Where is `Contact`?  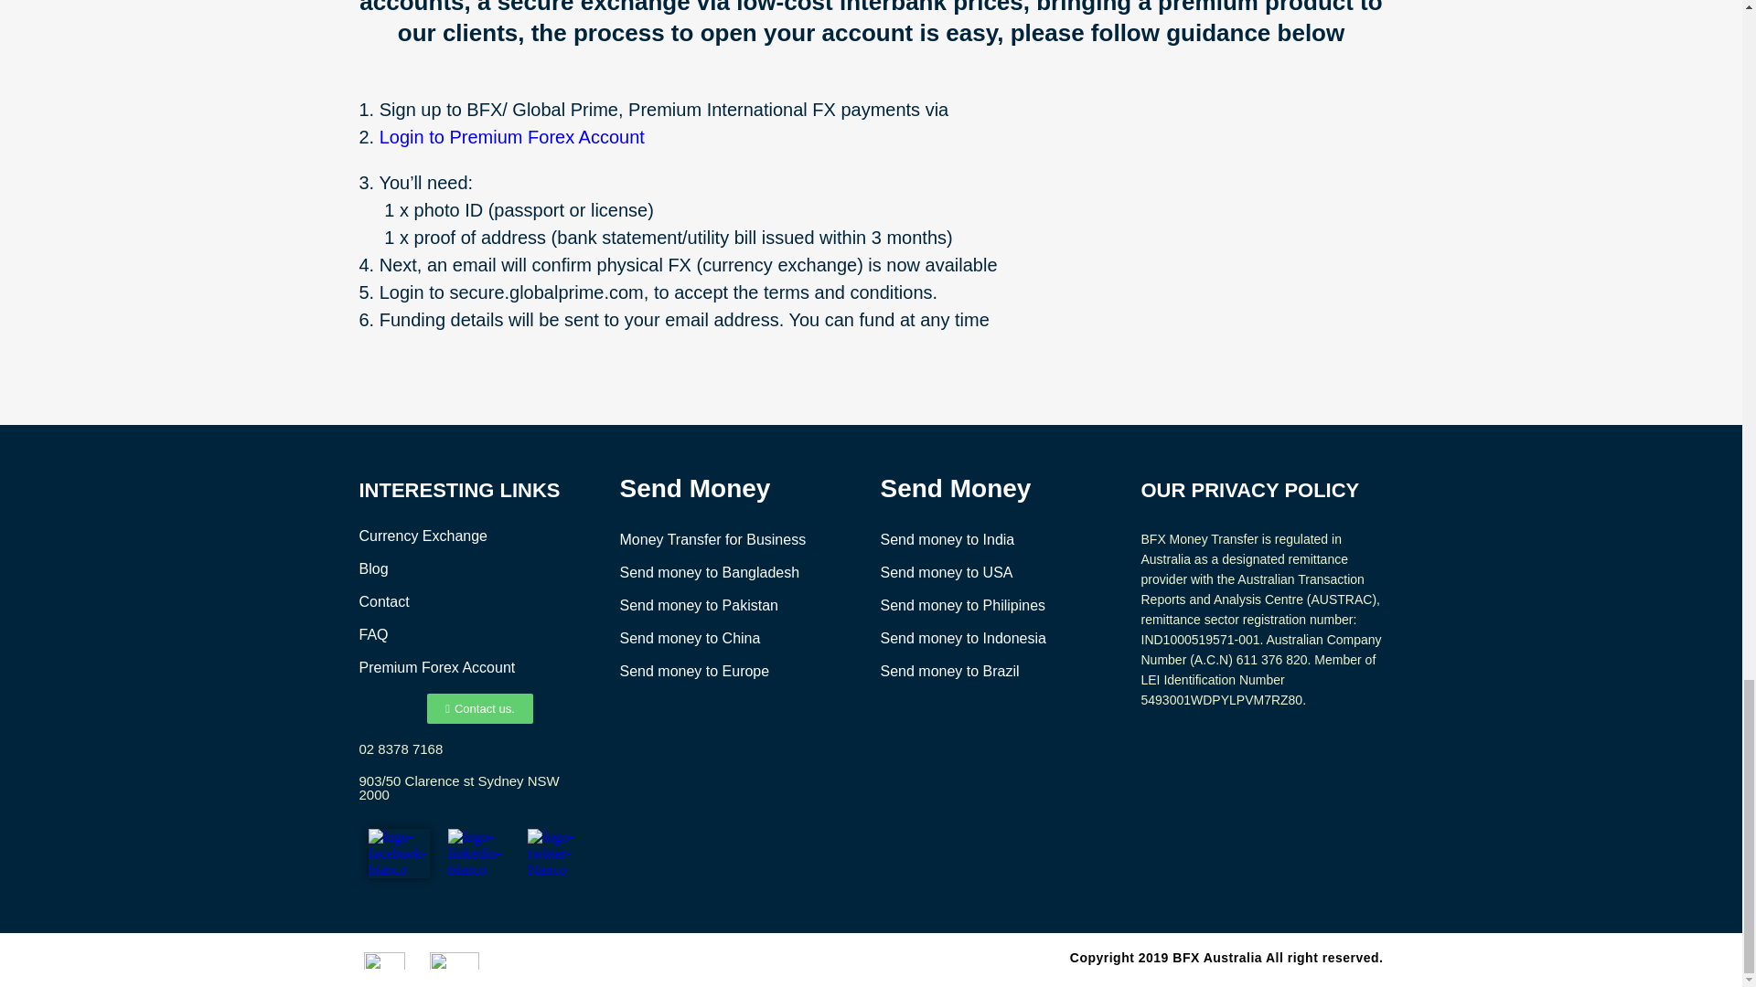 Contact is located at coordinates (383, 601).